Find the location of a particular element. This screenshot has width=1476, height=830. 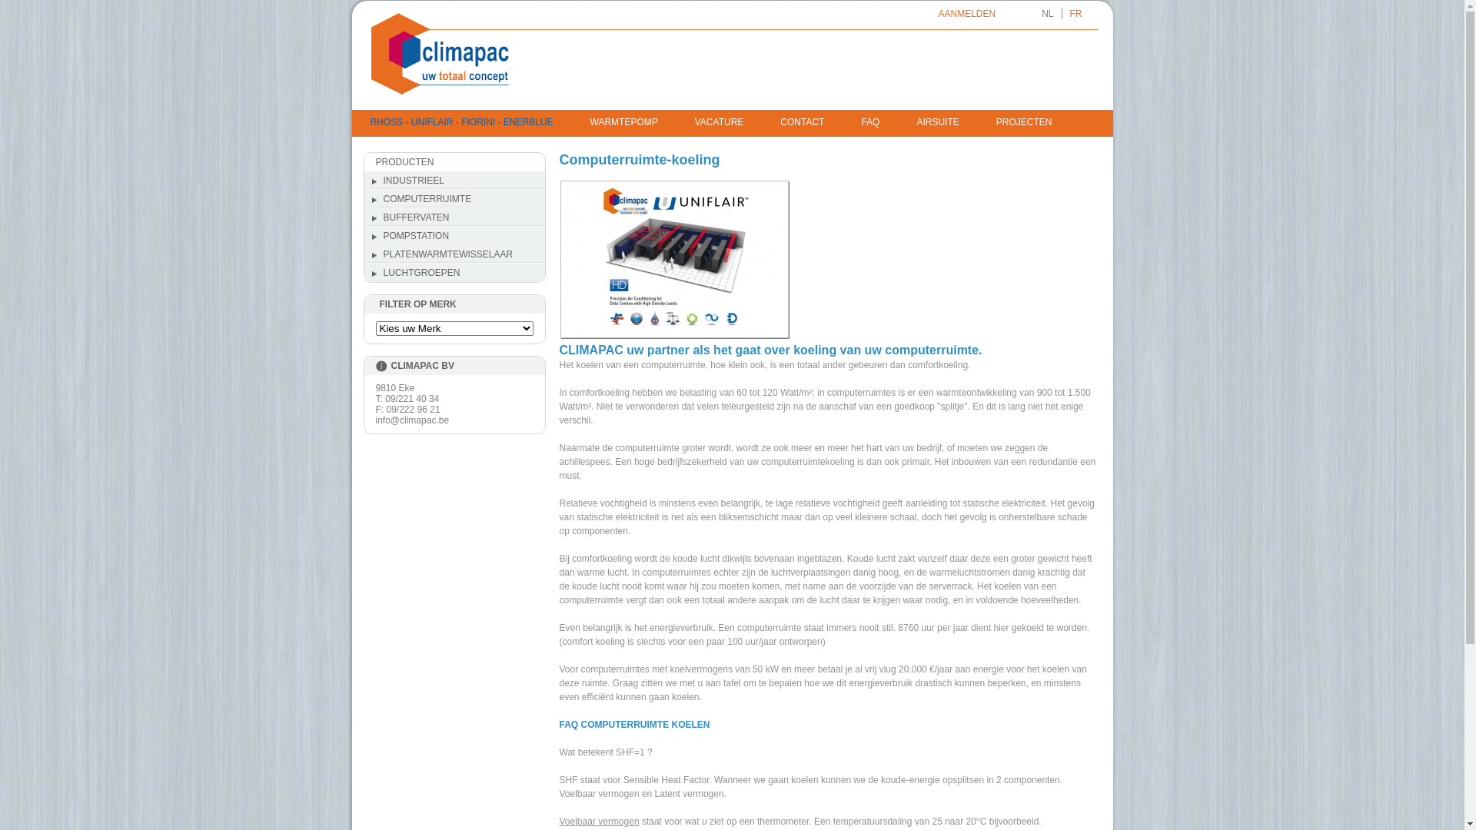

CONTACT is located at coordinates (803, 122).